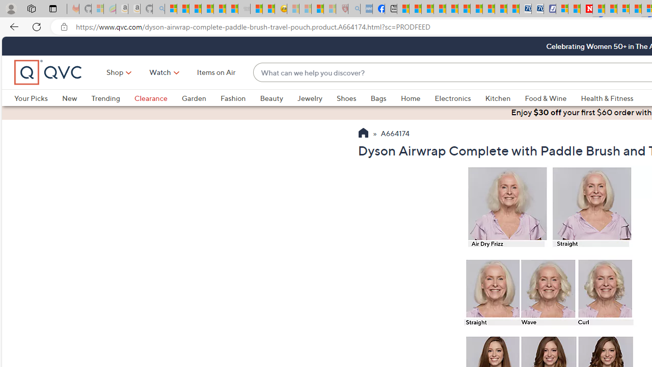 The image size is (652, 367). What do you see at coordinates (498, 98) in the screenshot?
I see `Kitchen` at bounding box center [498, 98].